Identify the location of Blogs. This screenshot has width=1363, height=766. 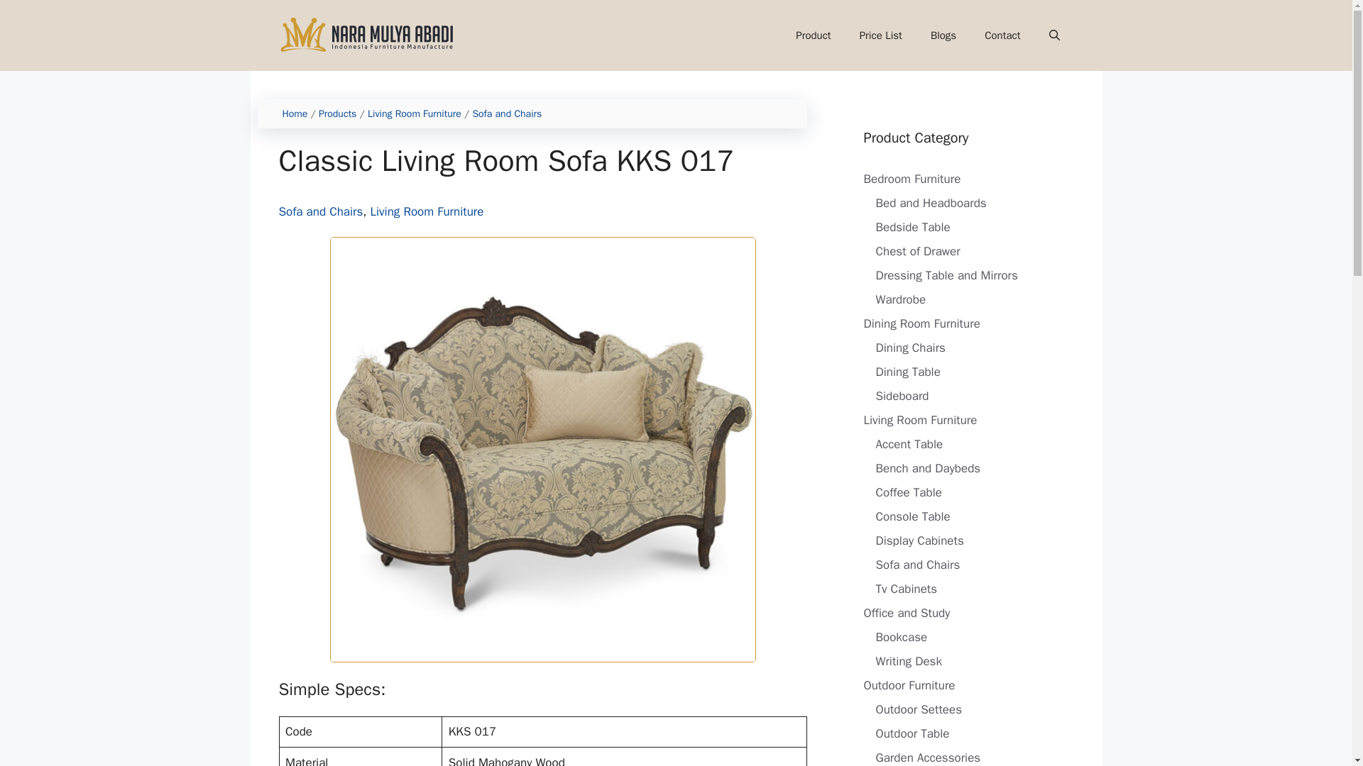
(943, 35).